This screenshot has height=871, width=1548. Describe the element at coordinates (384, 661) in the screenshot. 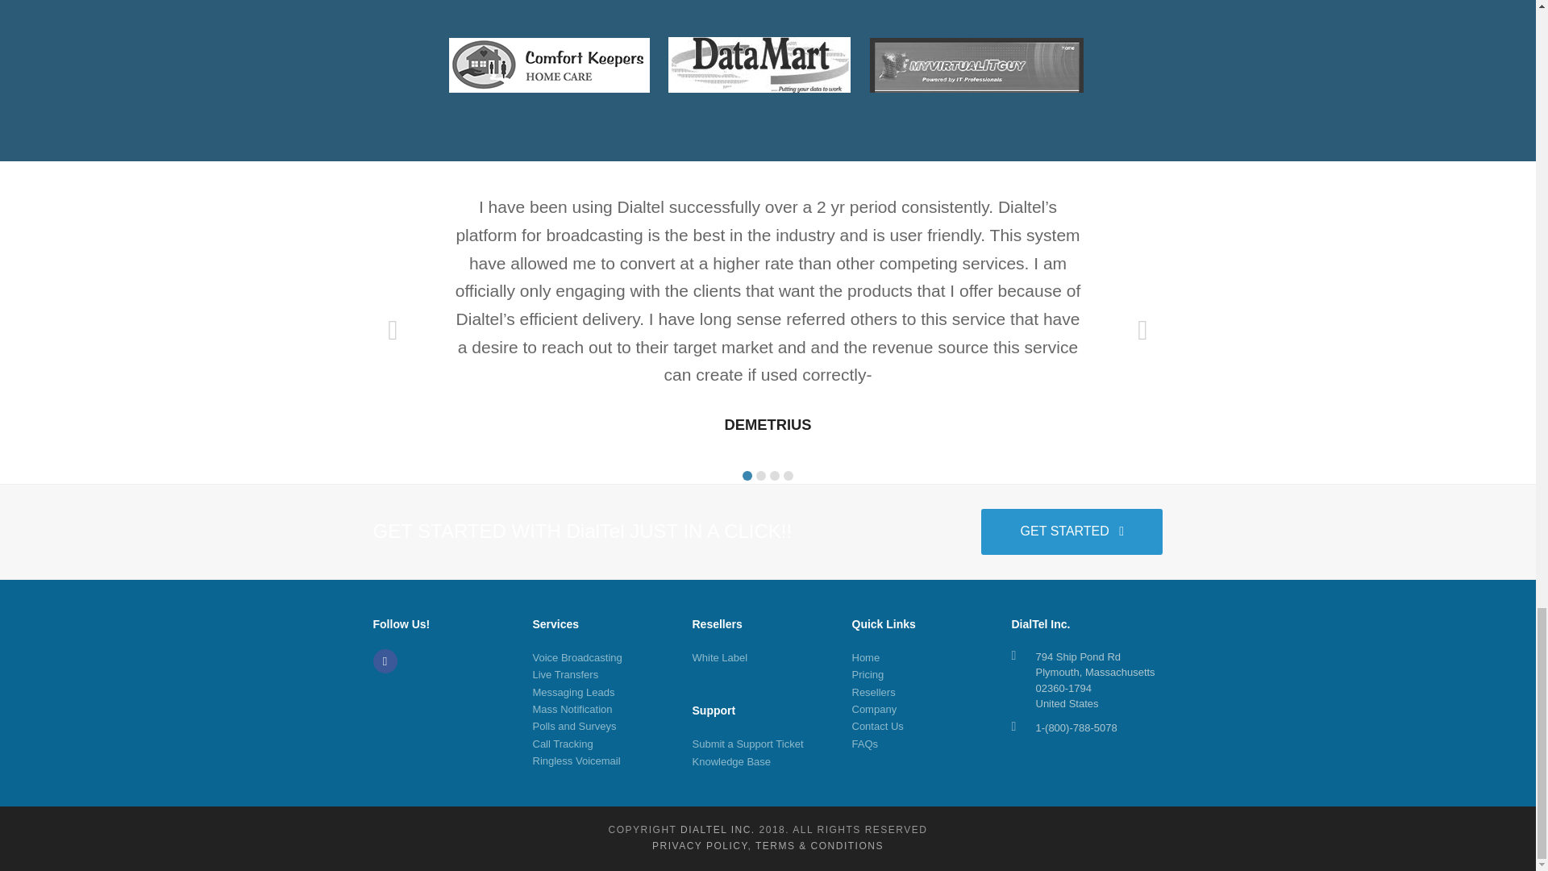

I see `Facebook` at that location.